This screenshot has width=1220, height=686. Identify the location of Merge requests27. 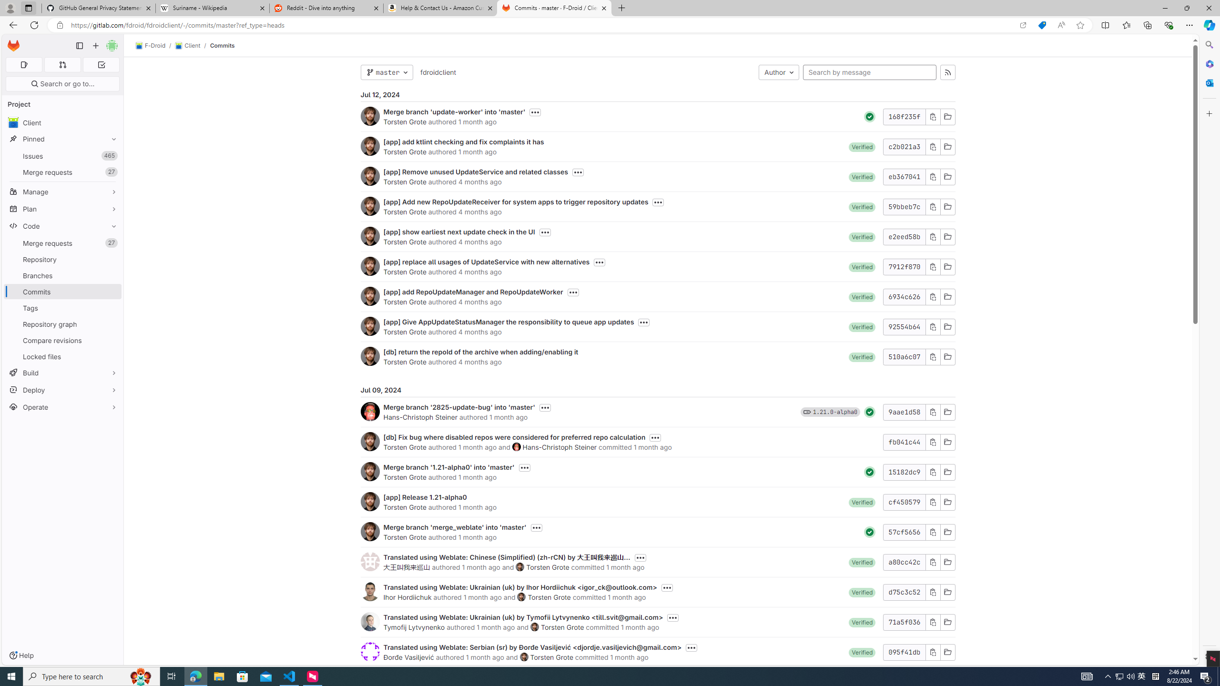
(63, 243).